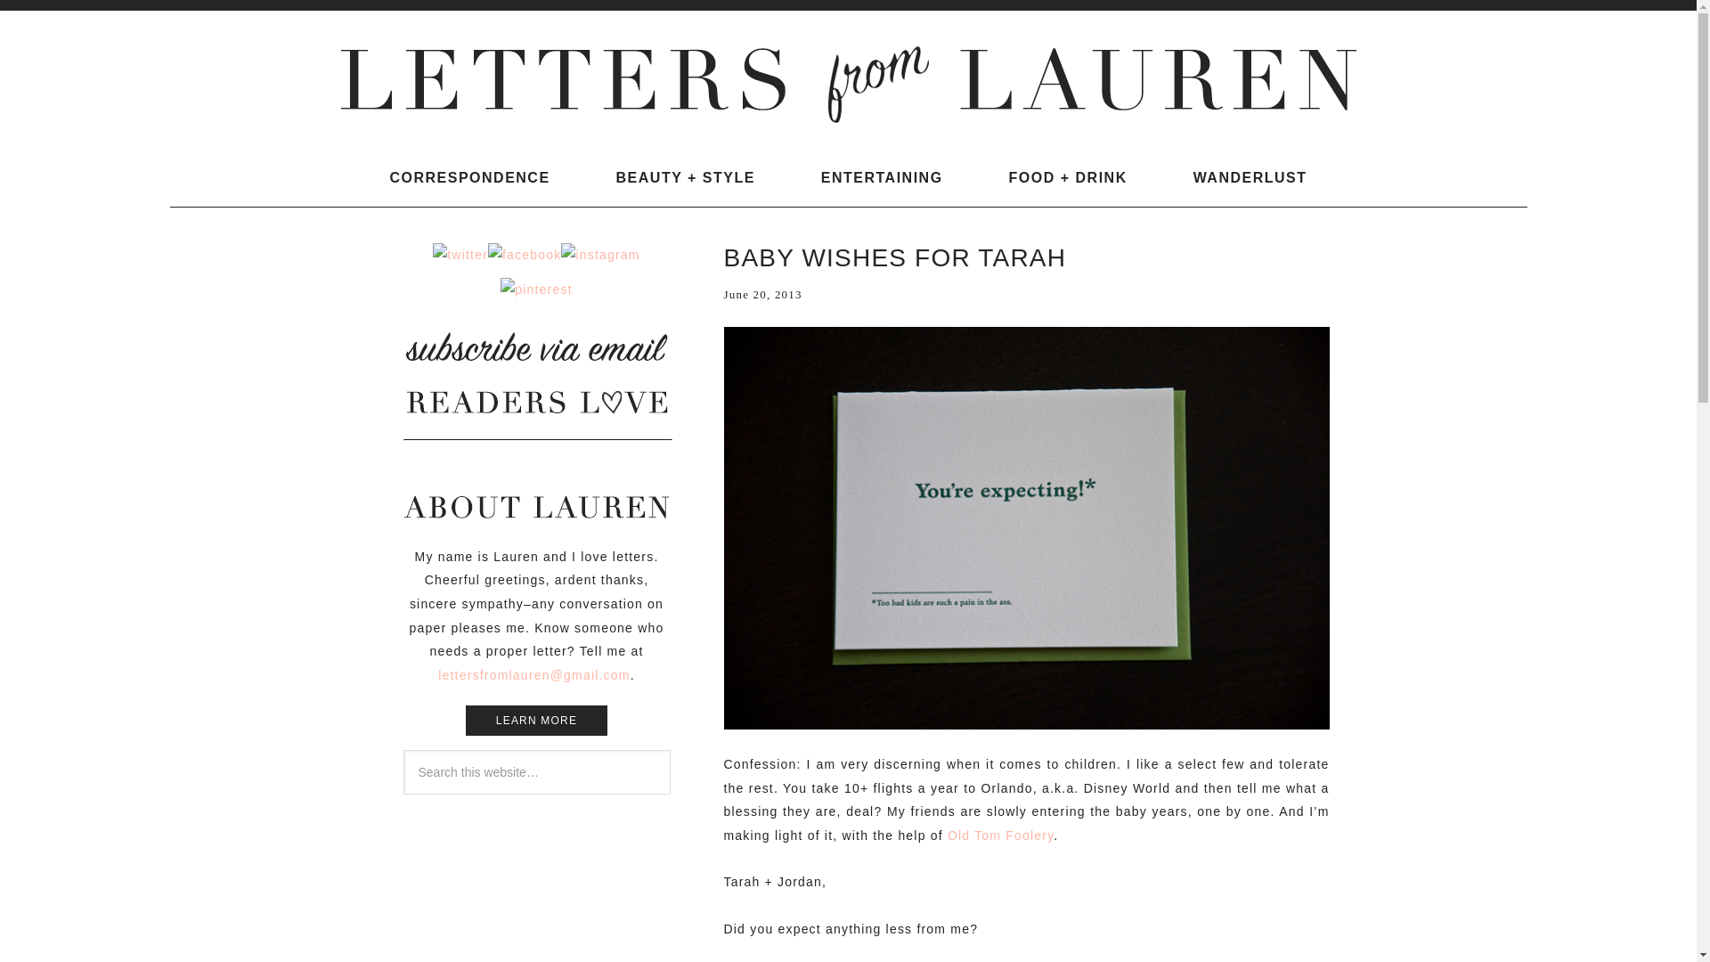  What do you see at coordinates (882, 177) in the screenshot?
I see `ENTERTAINING` at bounding box center [882, 177].